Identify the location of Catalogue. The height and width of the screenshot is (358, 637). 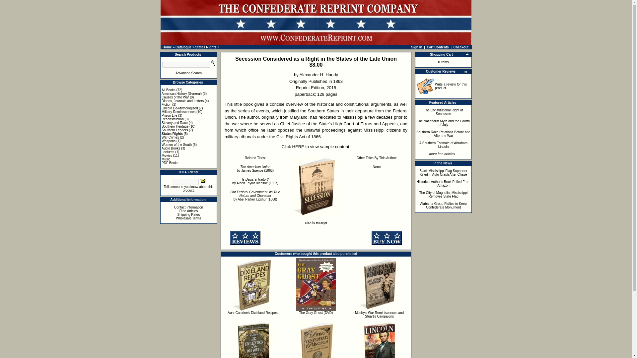
(183, 47).